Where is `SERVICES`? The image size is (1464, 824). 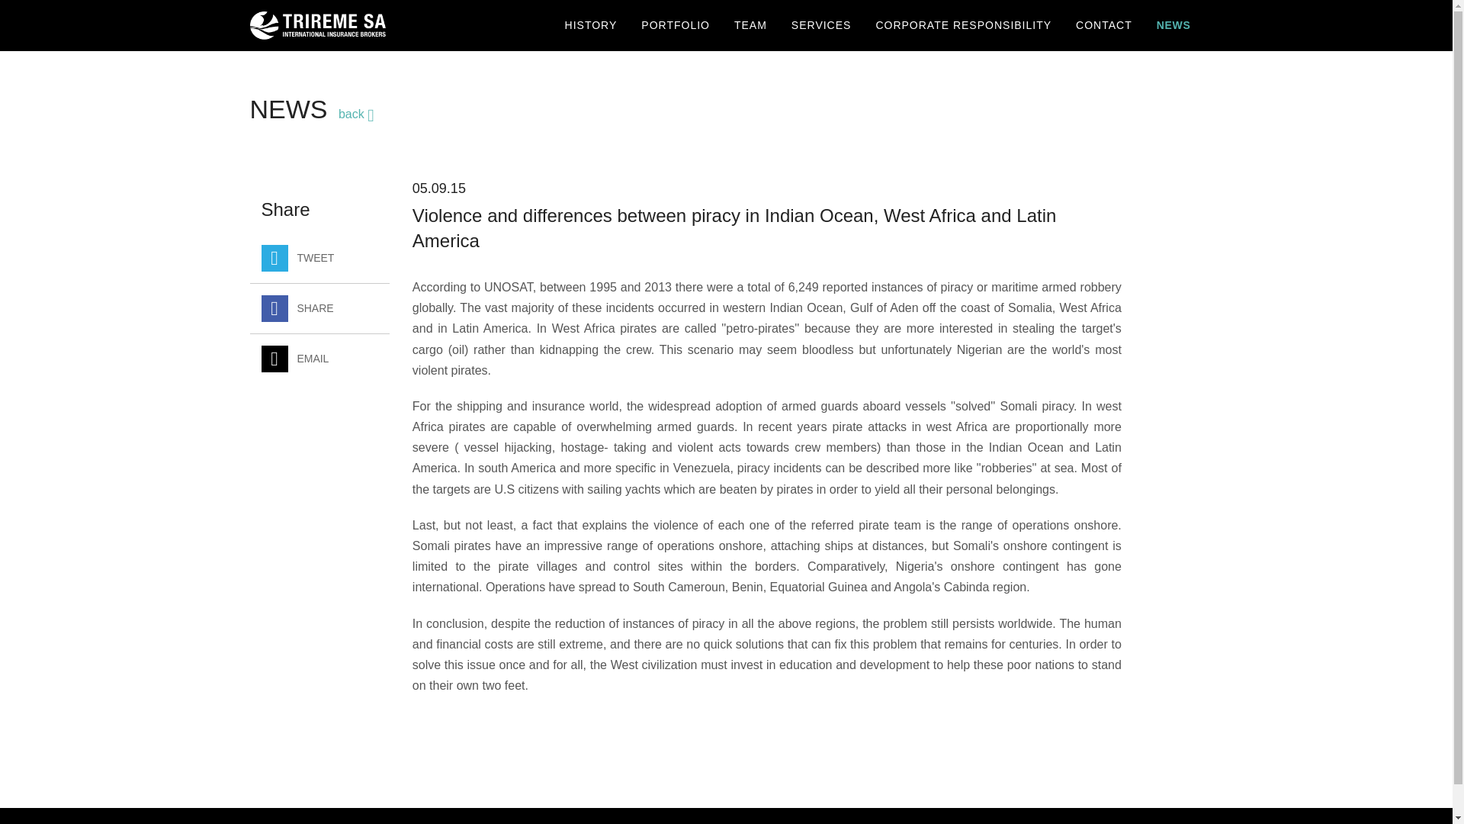
SERVICES is located at coordinates (820, 25).